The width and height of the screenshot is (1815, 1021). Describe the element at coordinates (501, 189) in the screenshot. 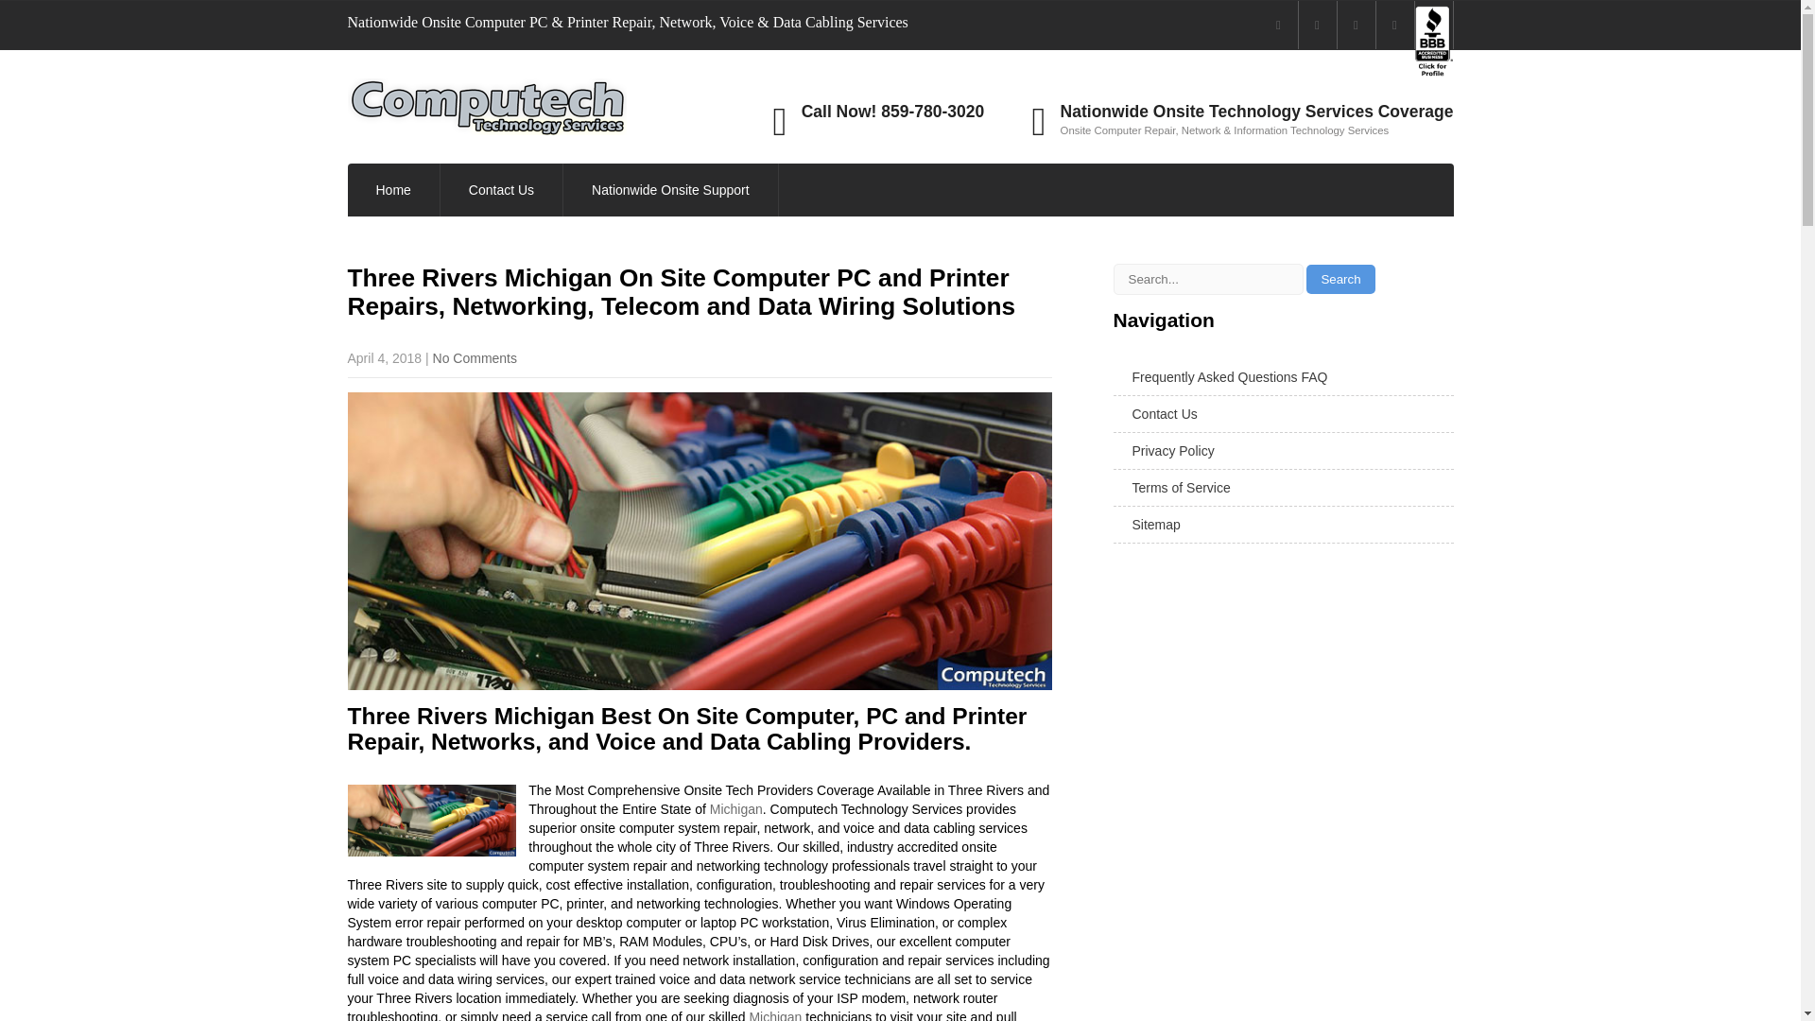

I see `Contact Us` at that location.